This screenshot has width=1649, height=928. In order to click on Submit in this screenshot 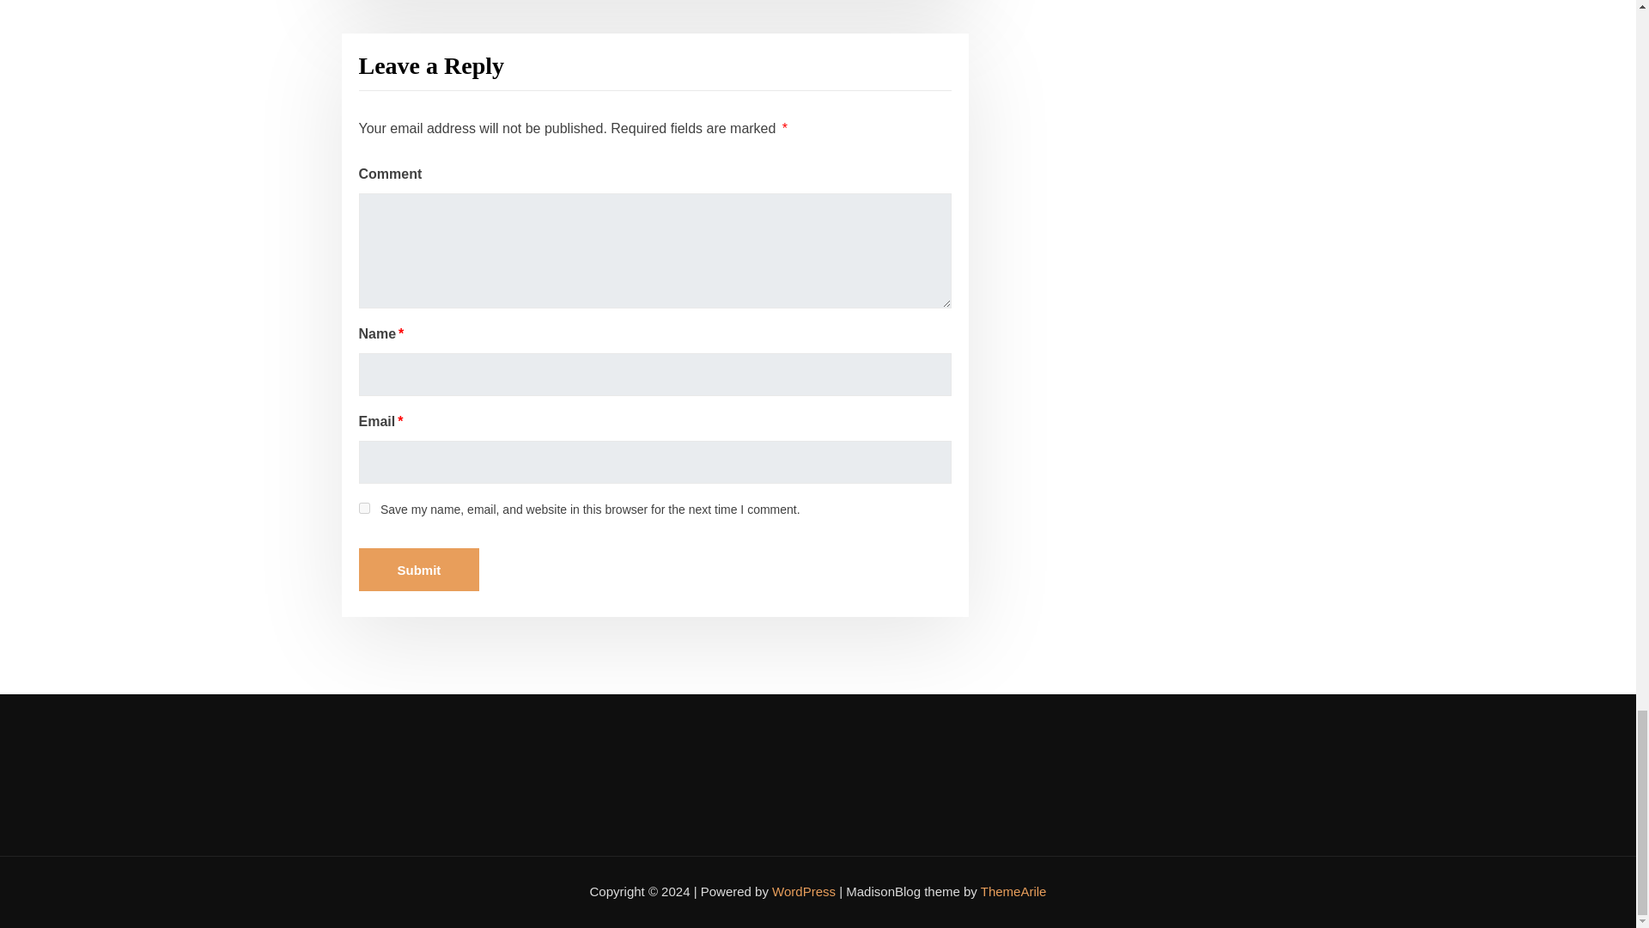, I will do `click(419, 569)`.